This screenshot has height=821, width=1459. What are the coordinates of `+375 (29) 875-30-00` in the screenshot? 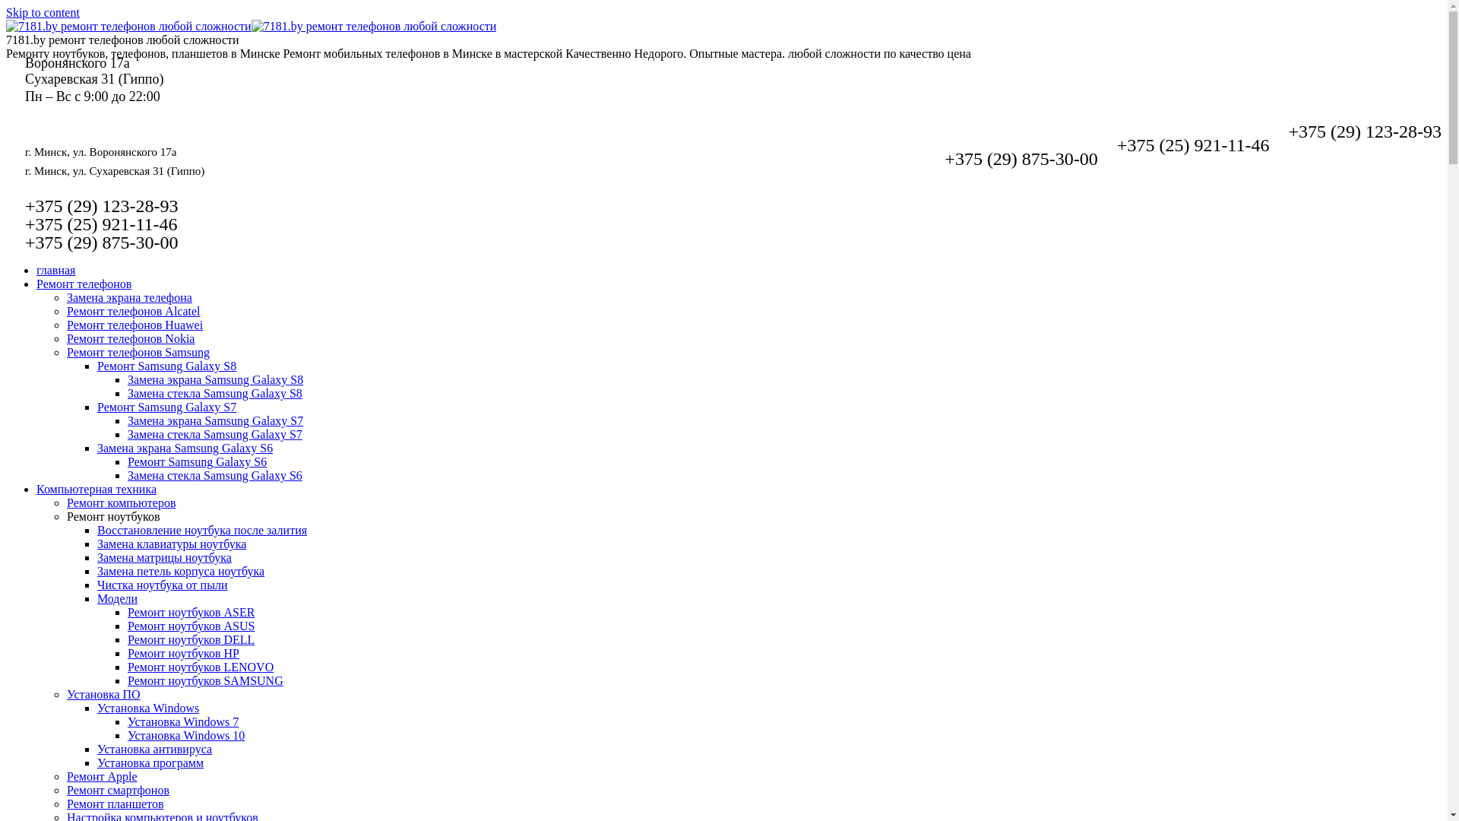 It's located at (1021, 159).